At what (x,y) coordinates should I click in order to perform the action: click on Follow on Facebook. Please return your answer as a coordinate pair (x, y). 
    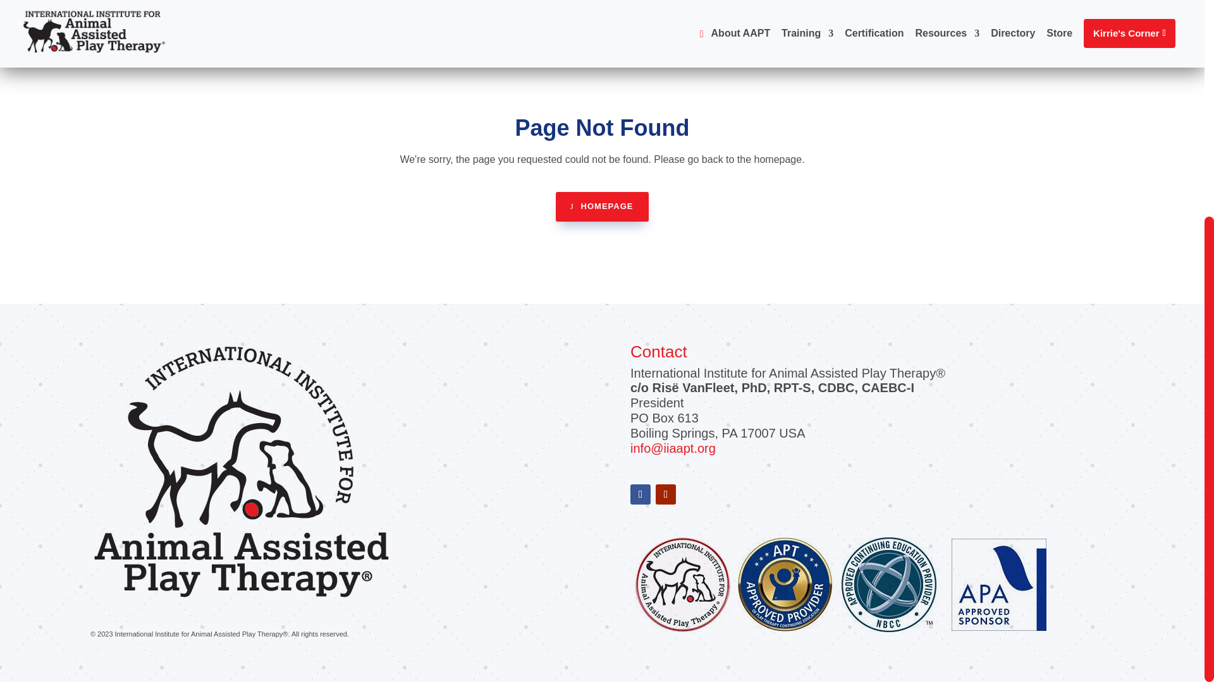
    Looking at the image, I should click on (640, 494).